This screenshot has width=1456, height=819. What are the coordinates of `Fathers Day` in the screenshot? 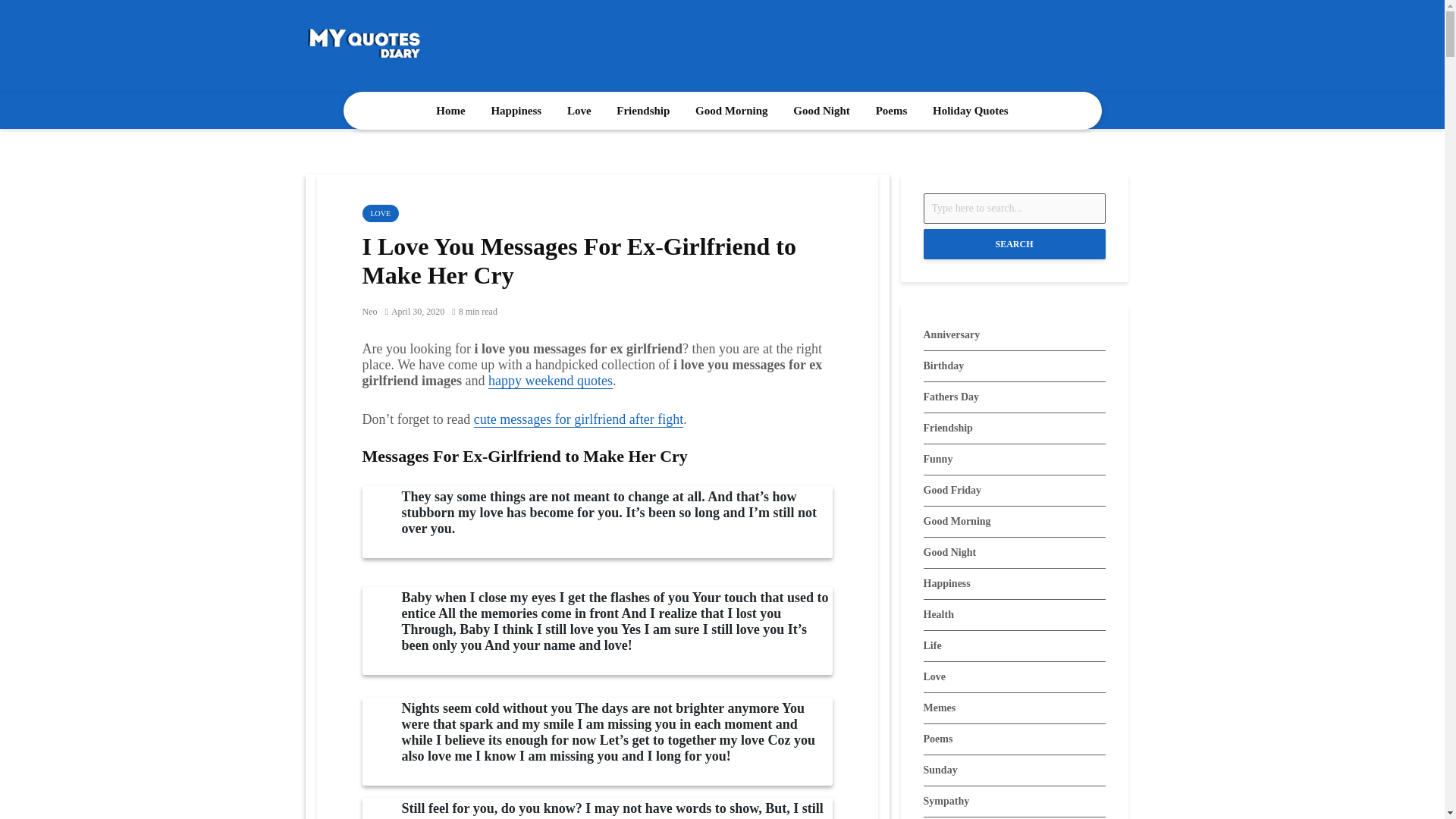 It's located at (1014, 397).